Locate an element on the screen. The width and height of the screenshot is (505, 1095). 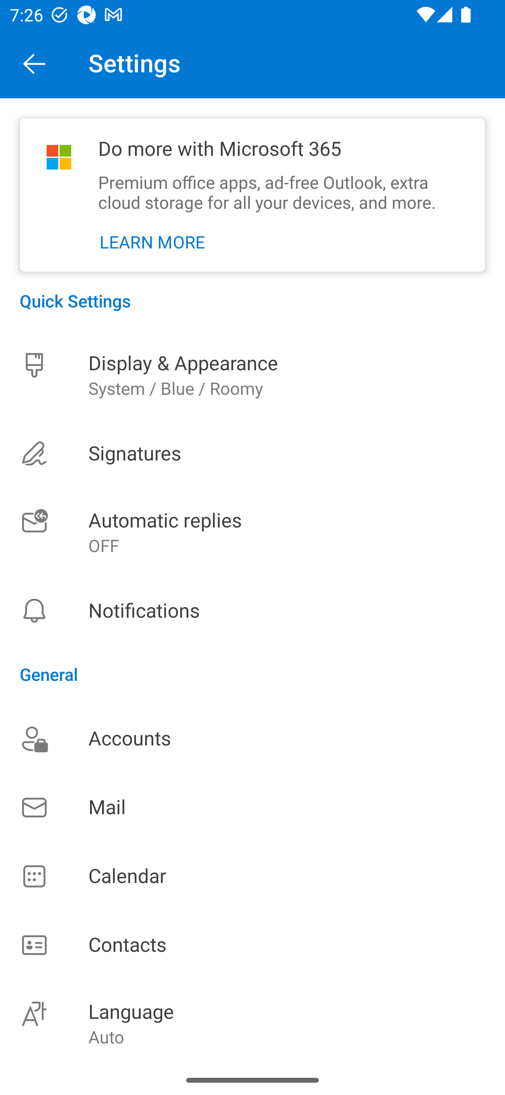
LEARN MORE is located at coordinates (153, 242).